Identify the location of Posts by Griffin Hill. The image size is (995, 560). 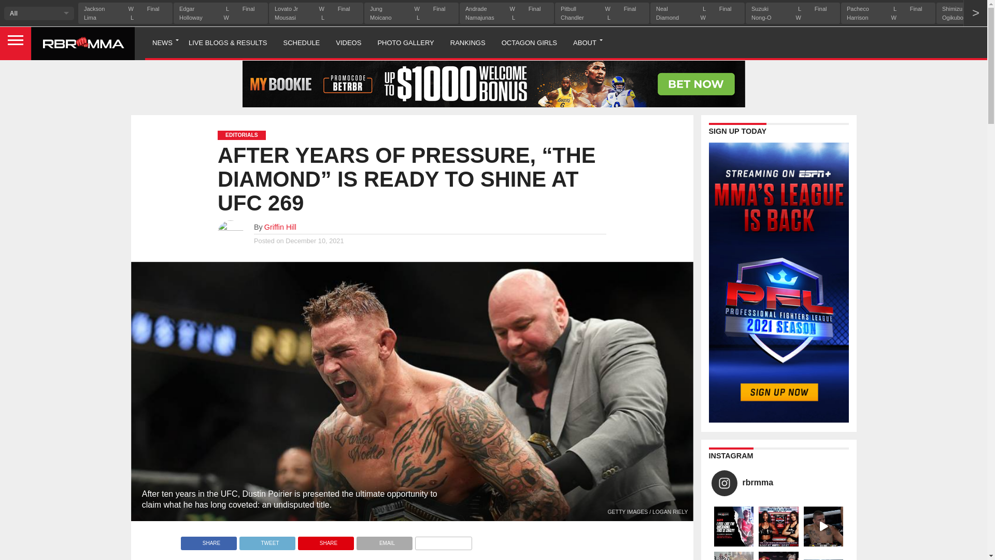
(280, 227).